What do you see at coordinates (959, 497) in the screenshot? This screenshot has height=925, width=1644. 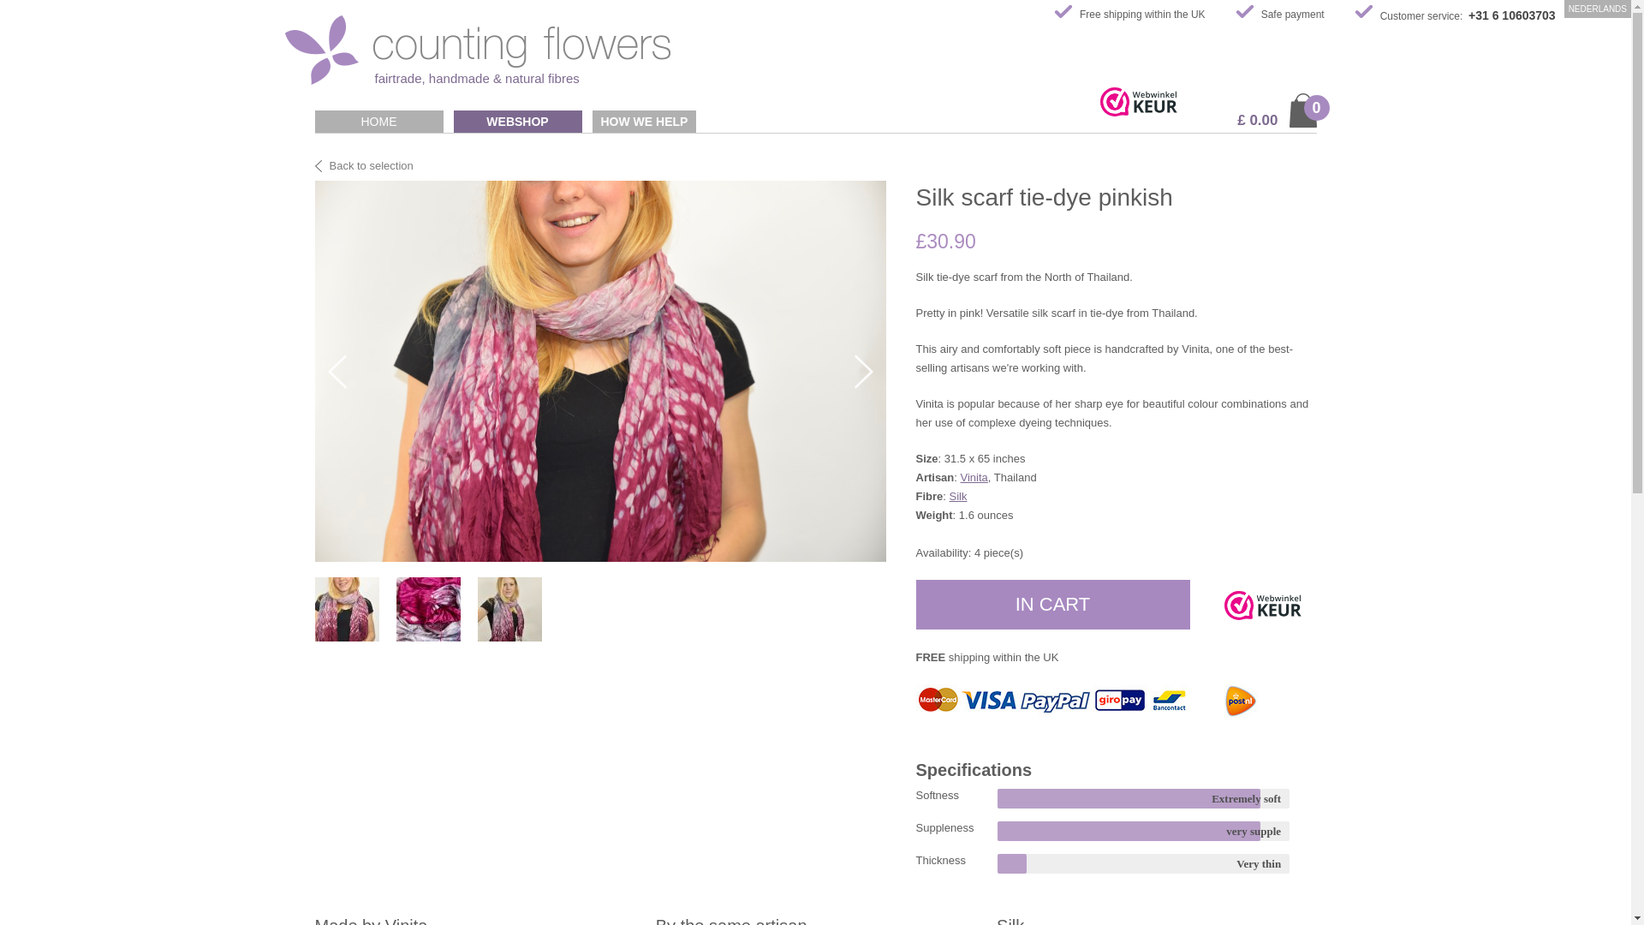 I see `Silk` at bounding box center [959, 497].